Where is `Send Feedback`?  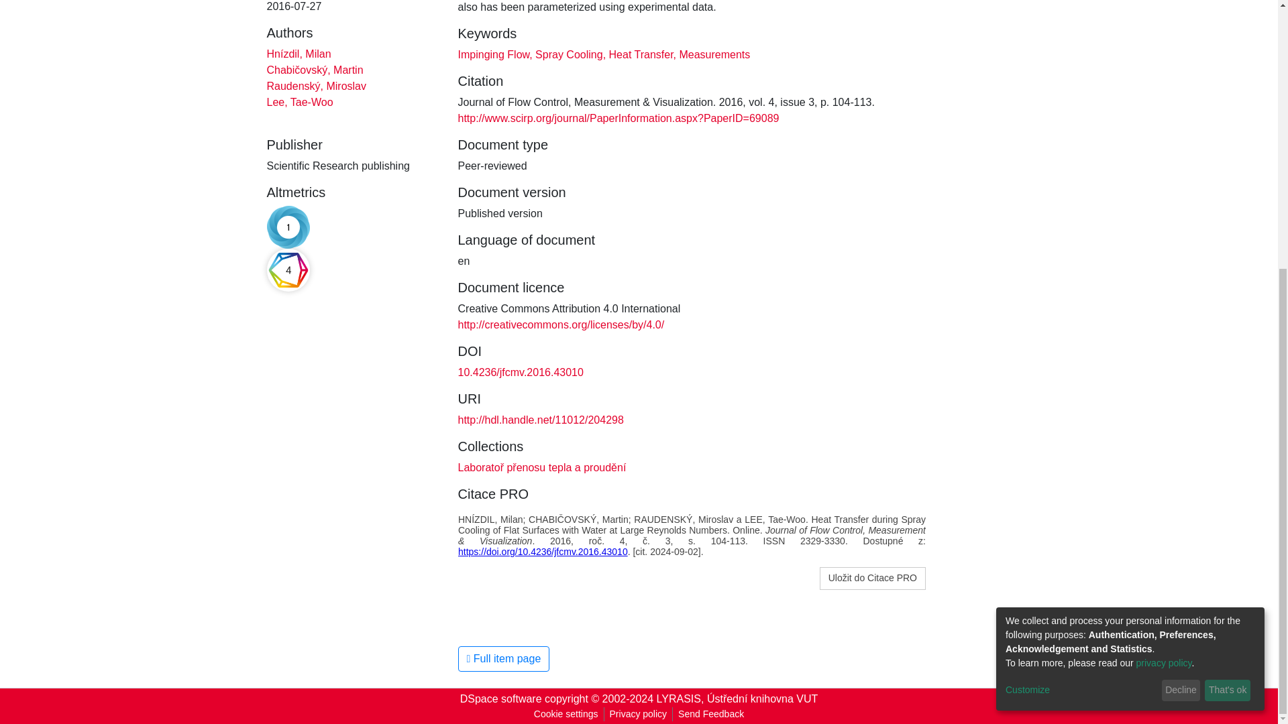 Send Feedback is located at coordinates (711, 714).